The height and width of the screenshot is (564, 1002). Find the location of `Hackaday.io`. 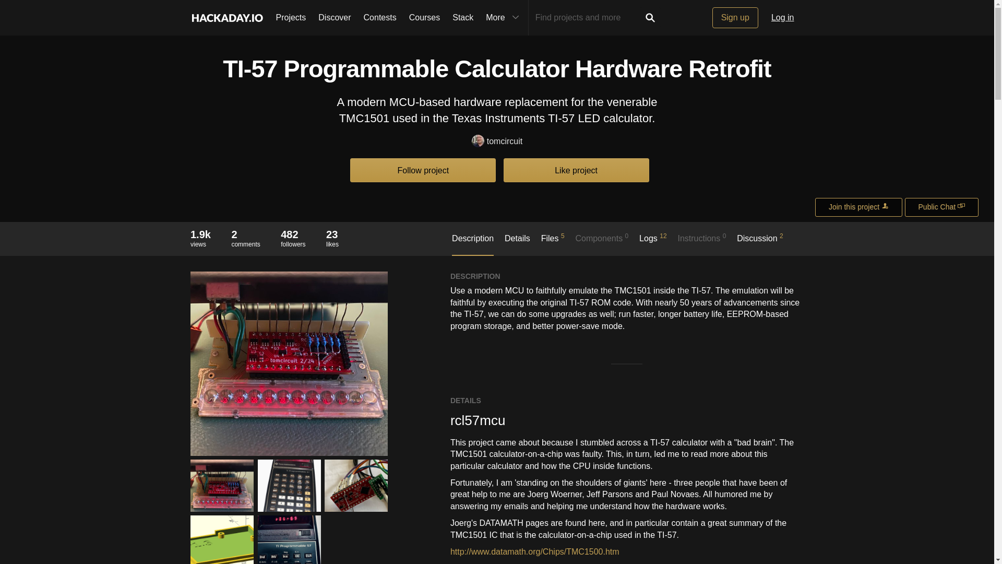

Hackaday.io is located at coordinates (293, 238).